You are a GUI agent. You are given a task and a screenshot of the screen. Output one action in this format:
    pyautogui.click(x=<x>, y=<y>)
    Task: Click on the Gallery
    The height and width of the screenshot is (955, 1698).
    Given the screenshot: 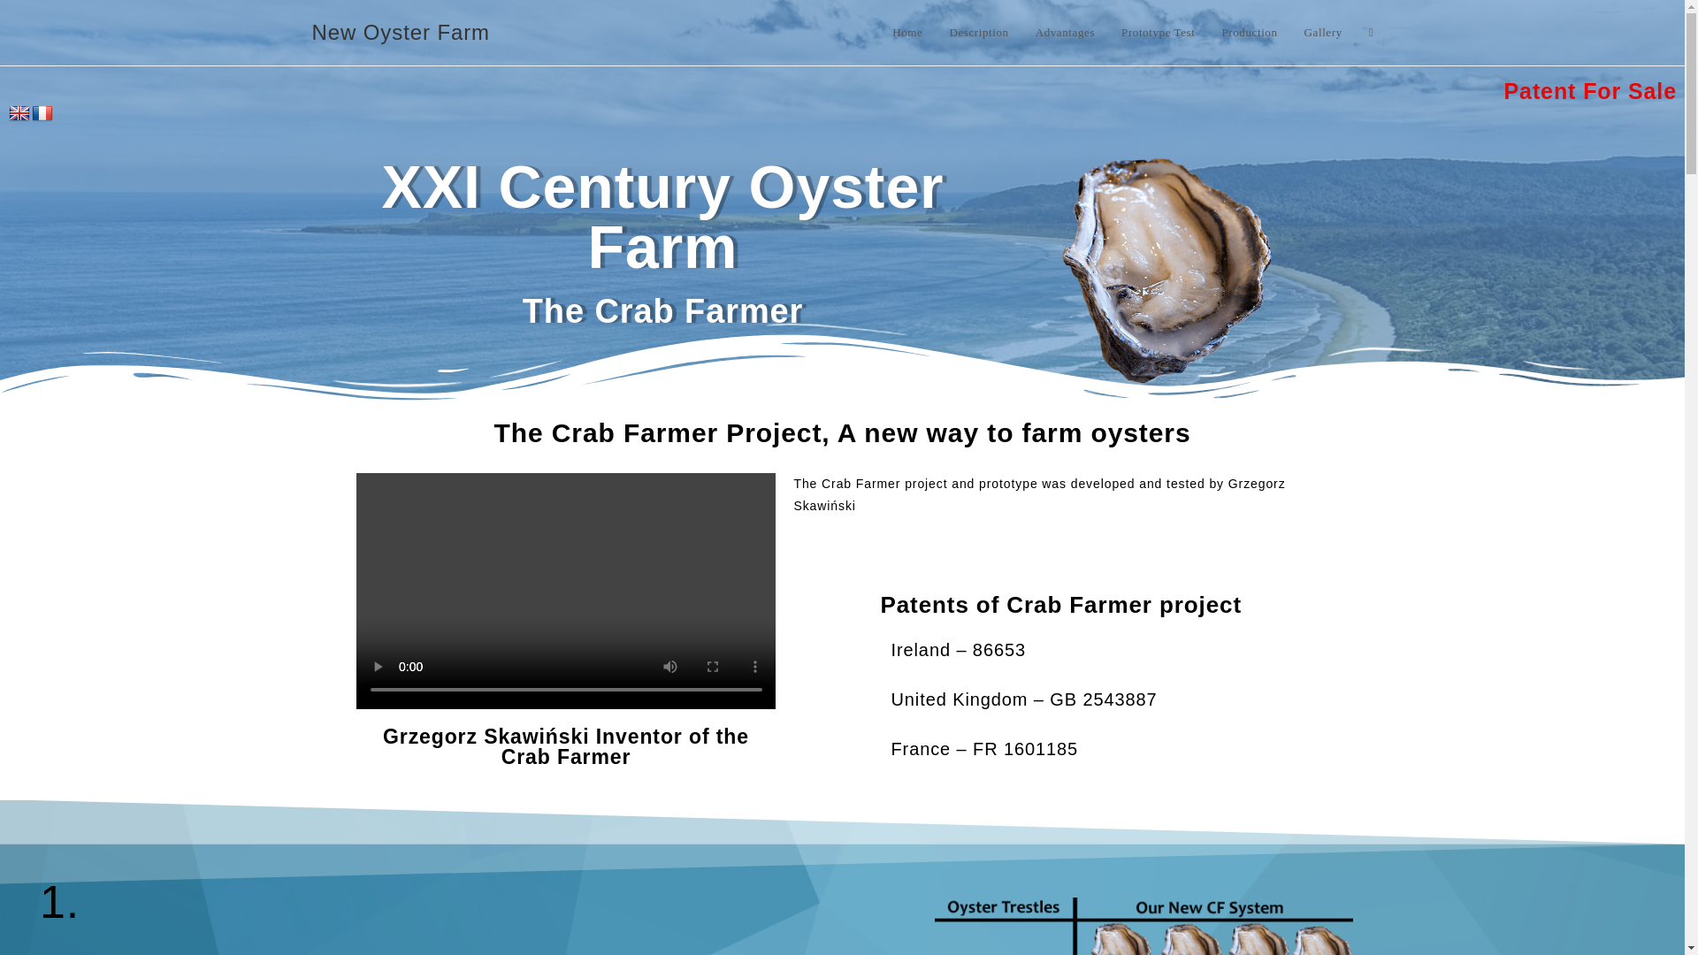 What is the action you would take?
    pyautogui.click(x=1323, y=33)
    